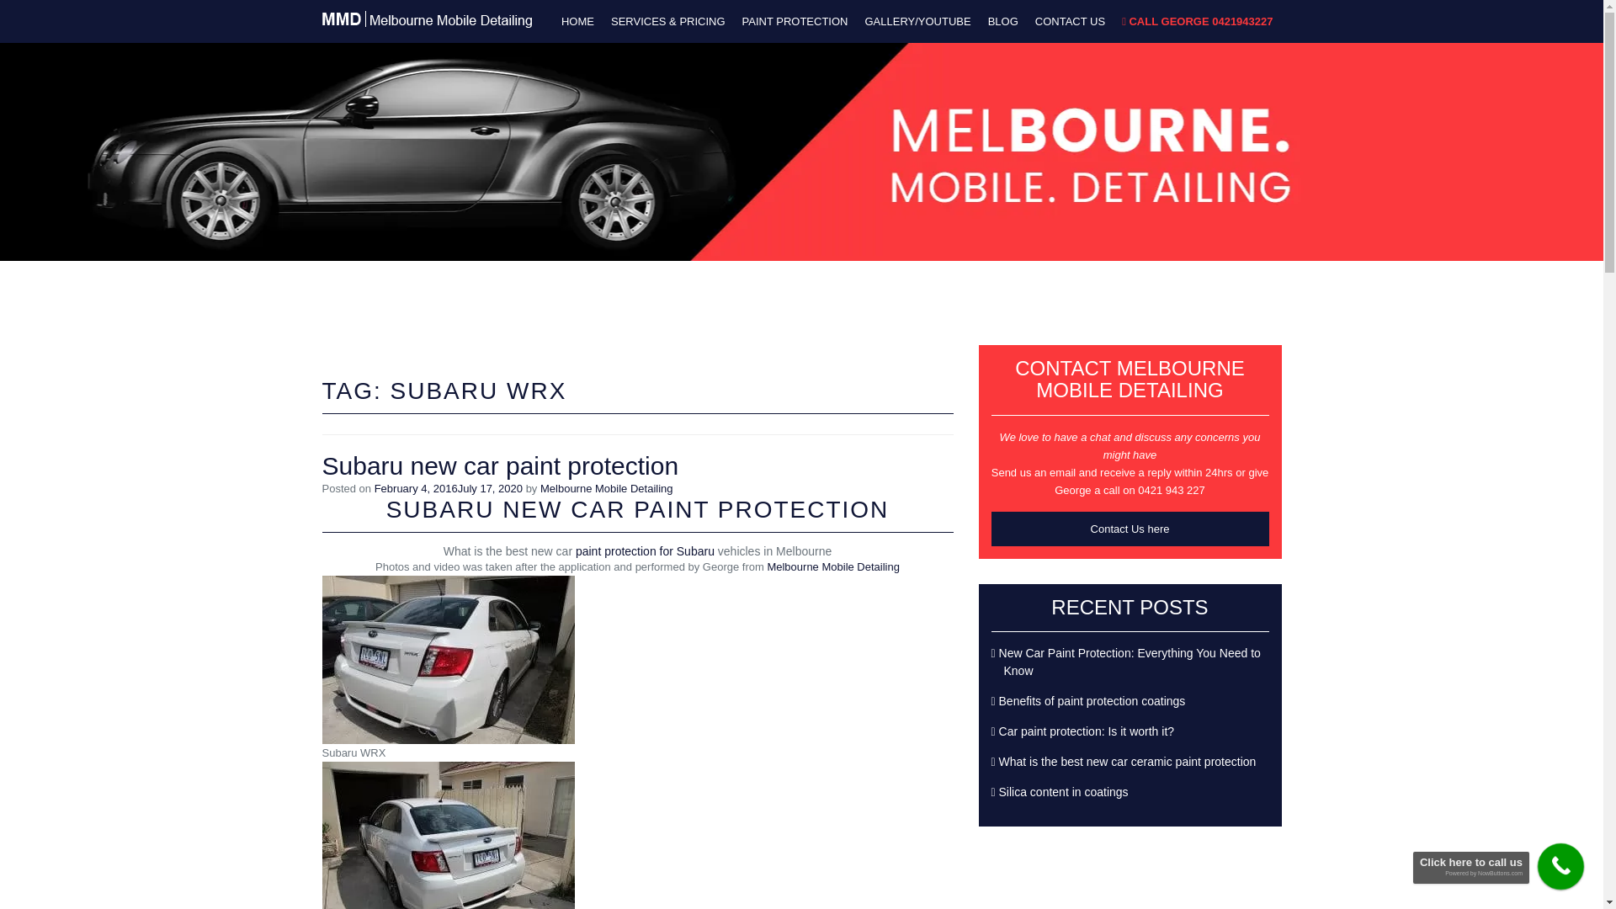  Describe the element at coordinates (607, 488) in the screenshot. I see `Melbourne Mobile Detailing` at that location.